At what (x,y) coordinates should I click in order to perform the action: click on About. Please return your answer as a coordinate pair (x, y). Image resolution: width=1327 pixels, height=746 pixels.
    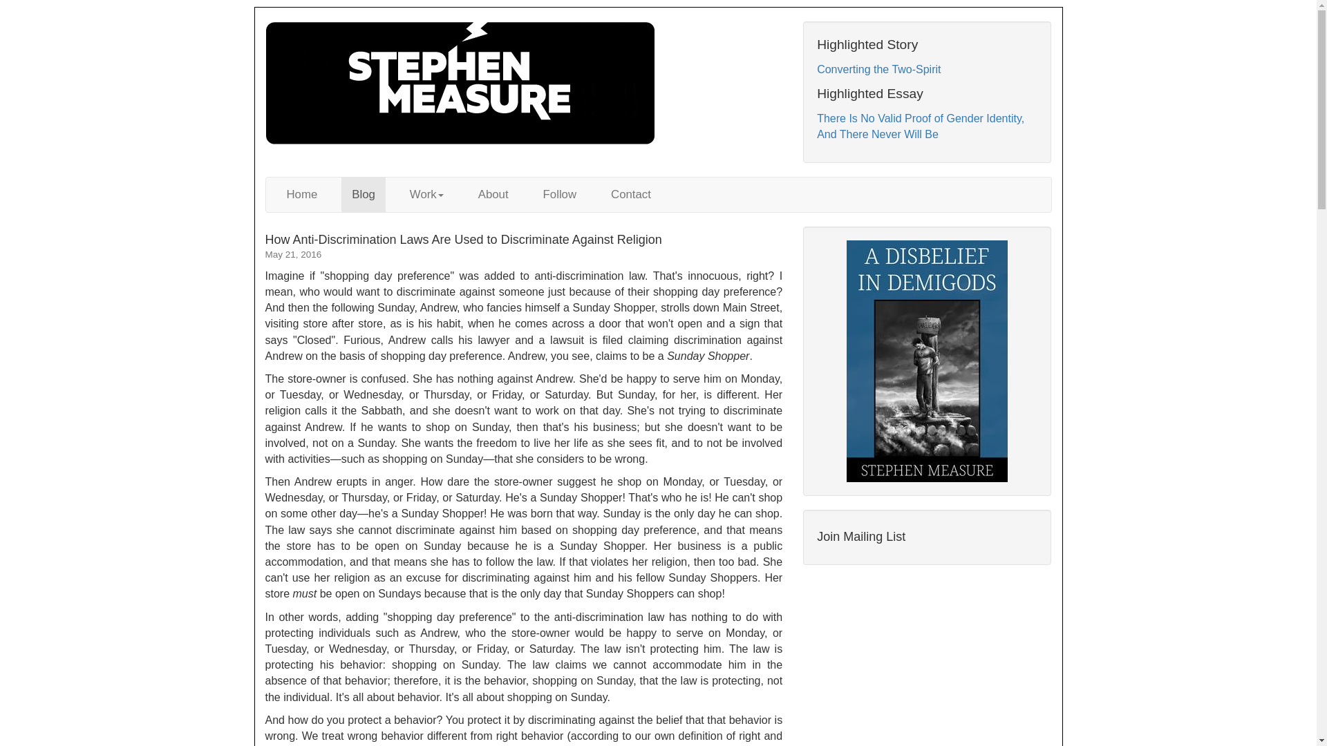
    Looking at the image, I should click on (493, 195).